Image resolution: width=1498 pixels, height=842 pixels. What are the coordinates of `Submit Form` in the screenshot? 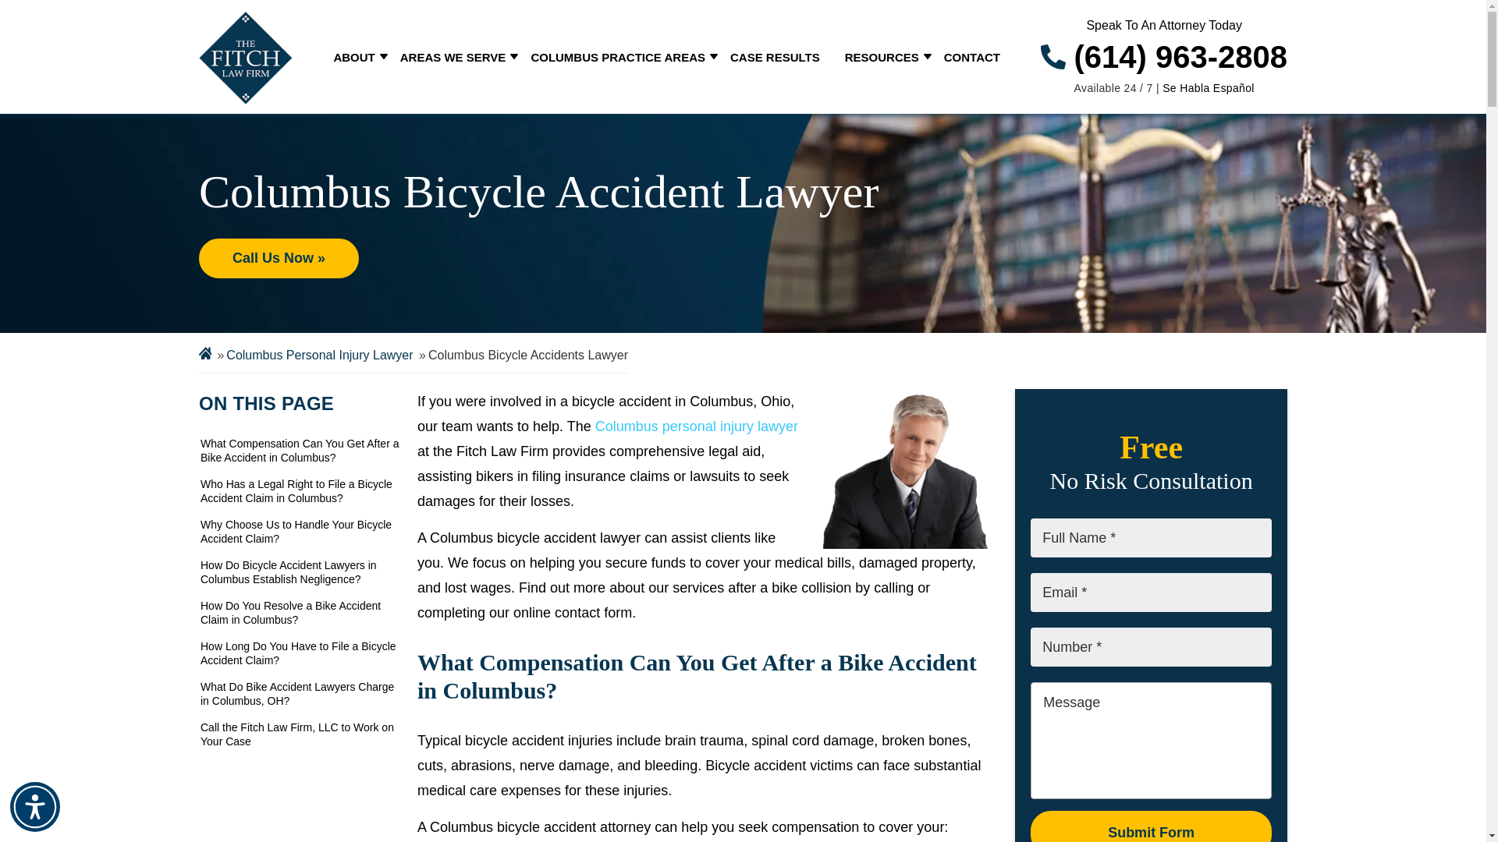 It's located at (1151, 826).